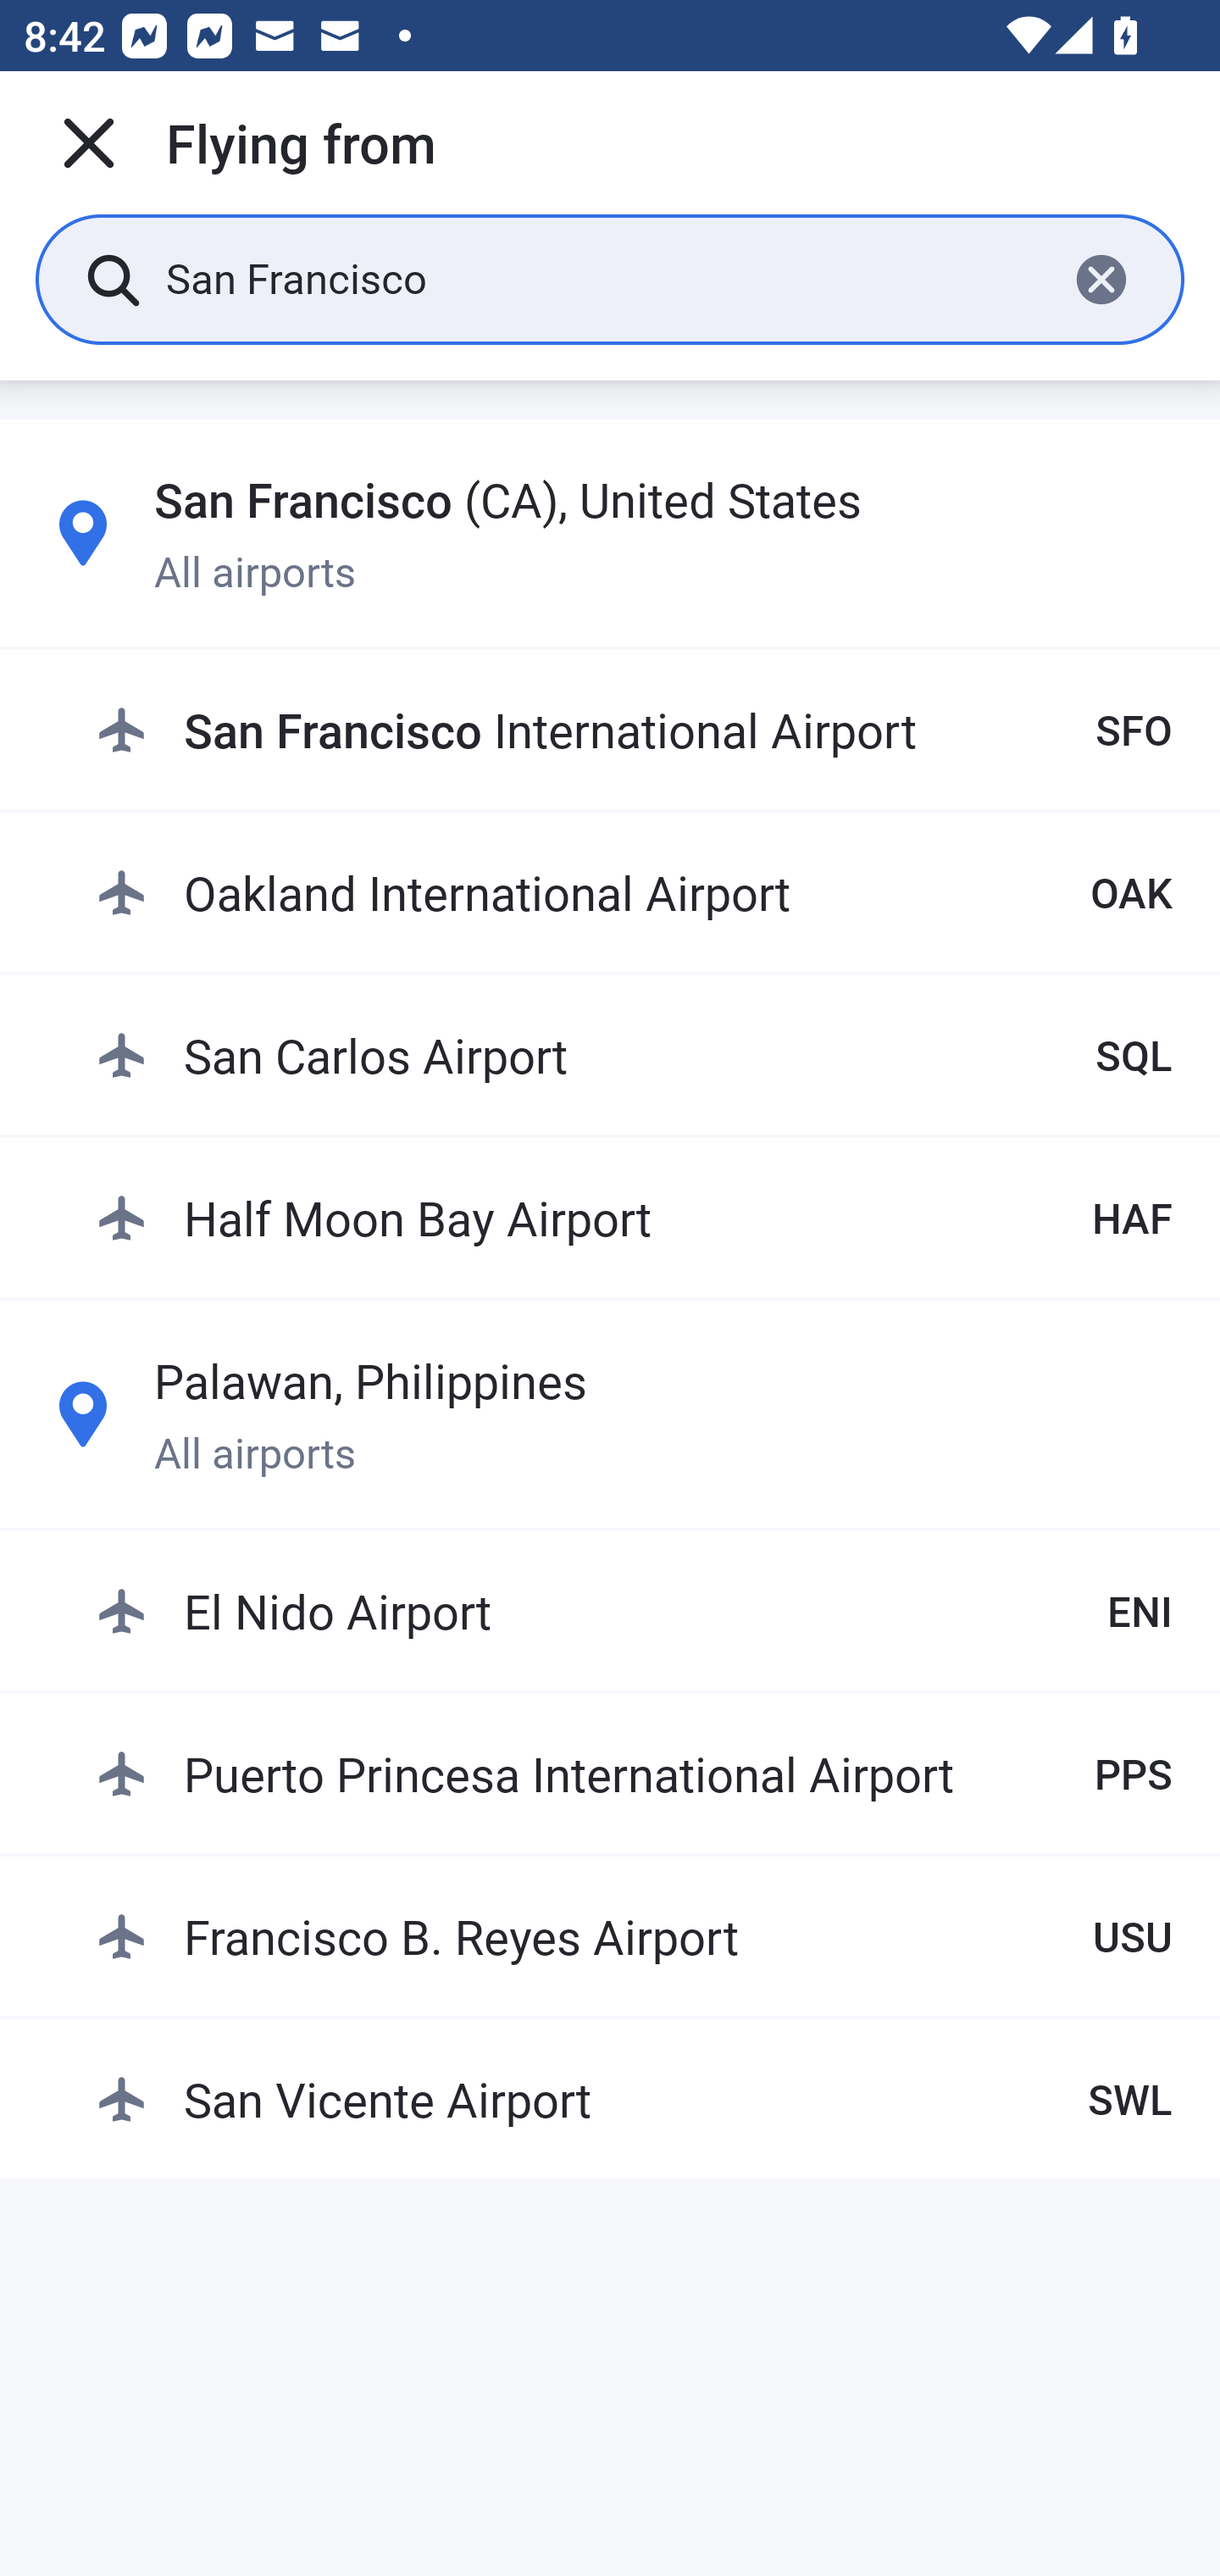 The width and height of the screenshot is (1220, 2576). Describe the element at coordinates (603, 278) in the screenshot. I see `San Francisco` at that location.